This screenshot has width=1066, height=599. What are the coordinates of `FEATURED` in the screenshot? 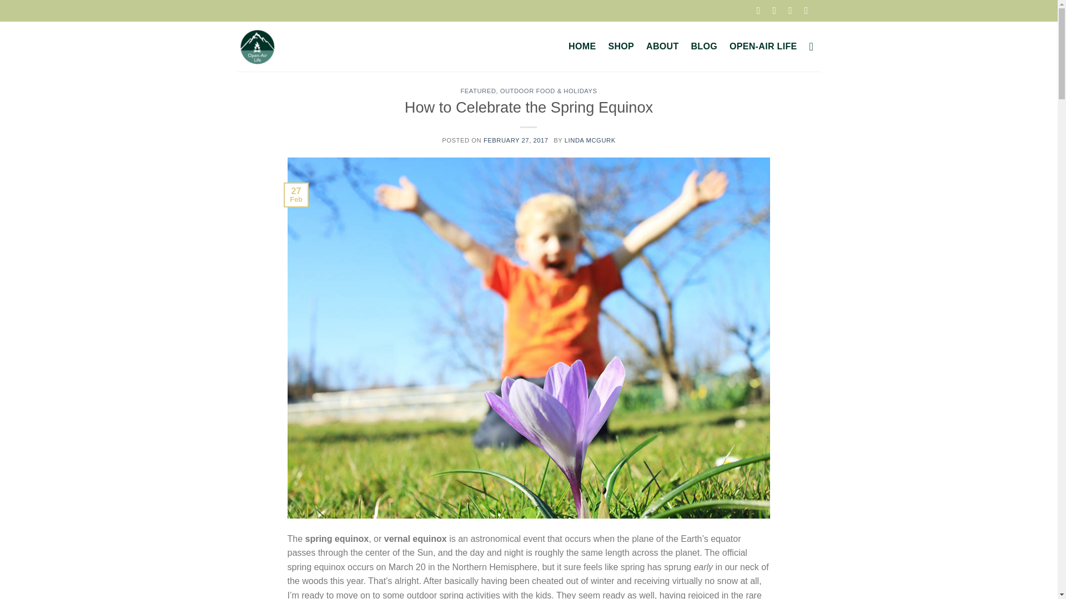 It's located at (477, 90).